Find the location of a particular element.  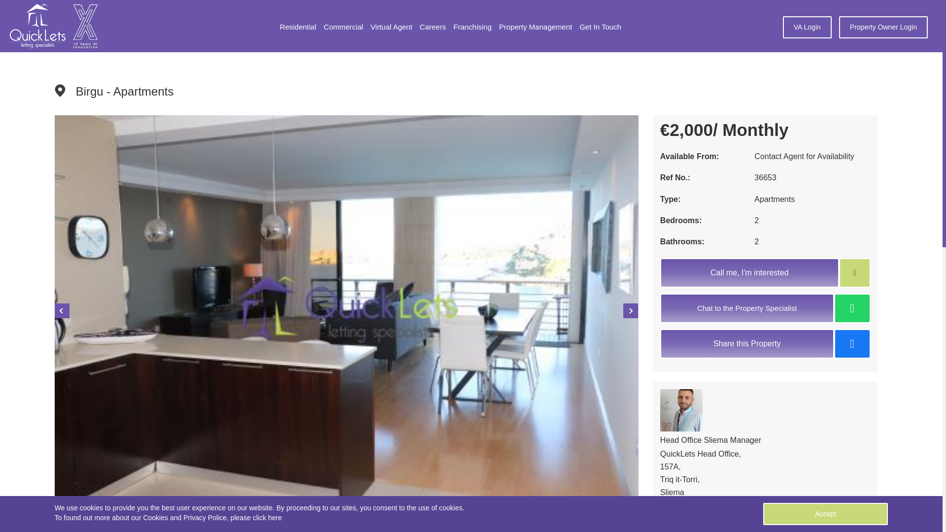

Property Management is located at coordinates (536, 28).